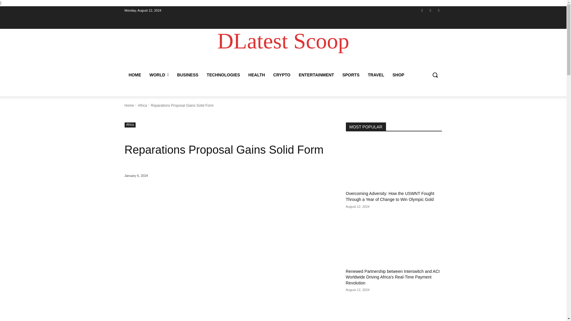 The image size is (571, 321). What do you see at coordinates (351, 75) in the screenshot?
I see `SPORTS` at bounding box center [351, 75].